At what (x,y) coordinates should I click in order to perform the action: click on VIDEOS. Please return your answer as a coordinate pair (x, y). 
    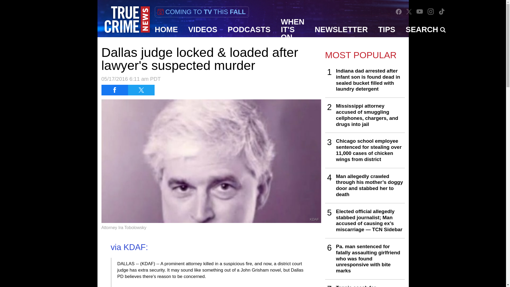
    Looking at the image, I should click on (203, 29).